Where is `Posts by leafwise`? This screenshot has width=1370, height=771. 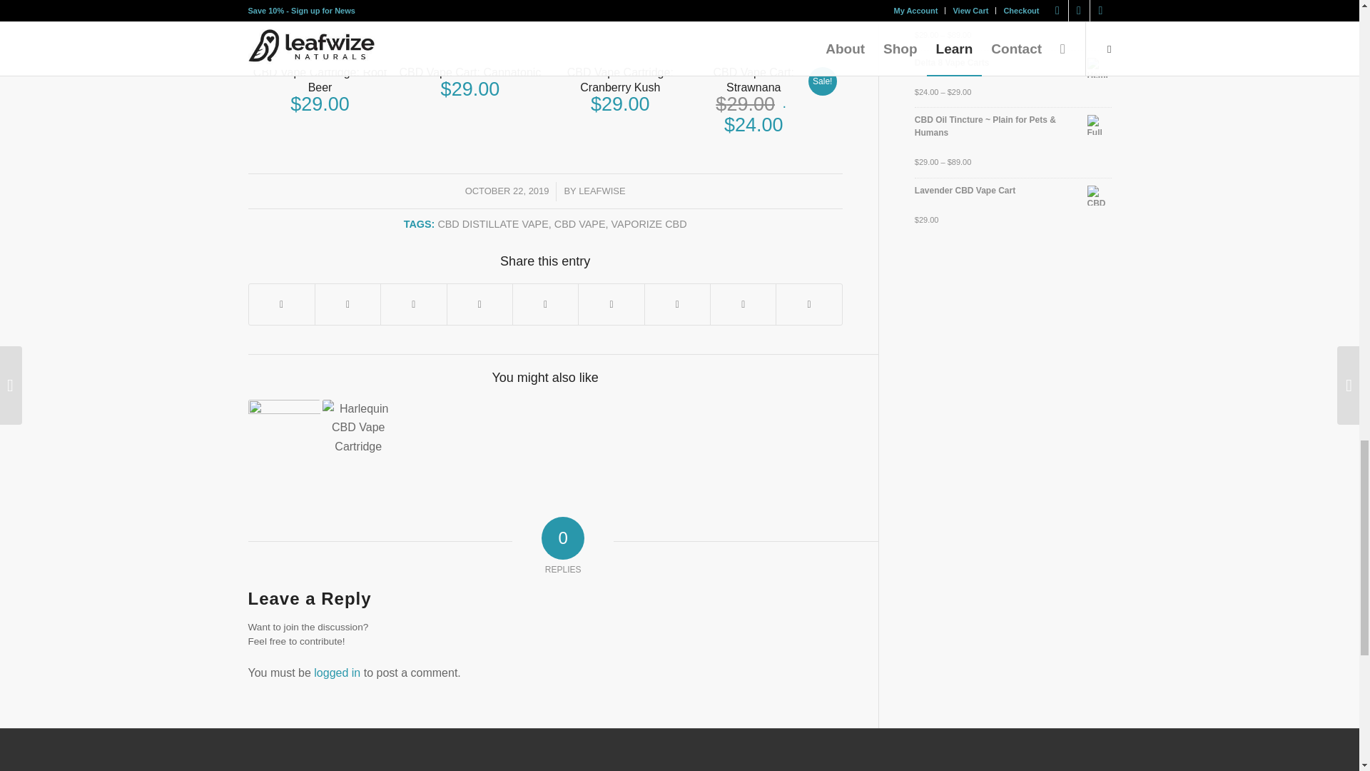
Posts by leafwise is located at coordinates (602, 191).